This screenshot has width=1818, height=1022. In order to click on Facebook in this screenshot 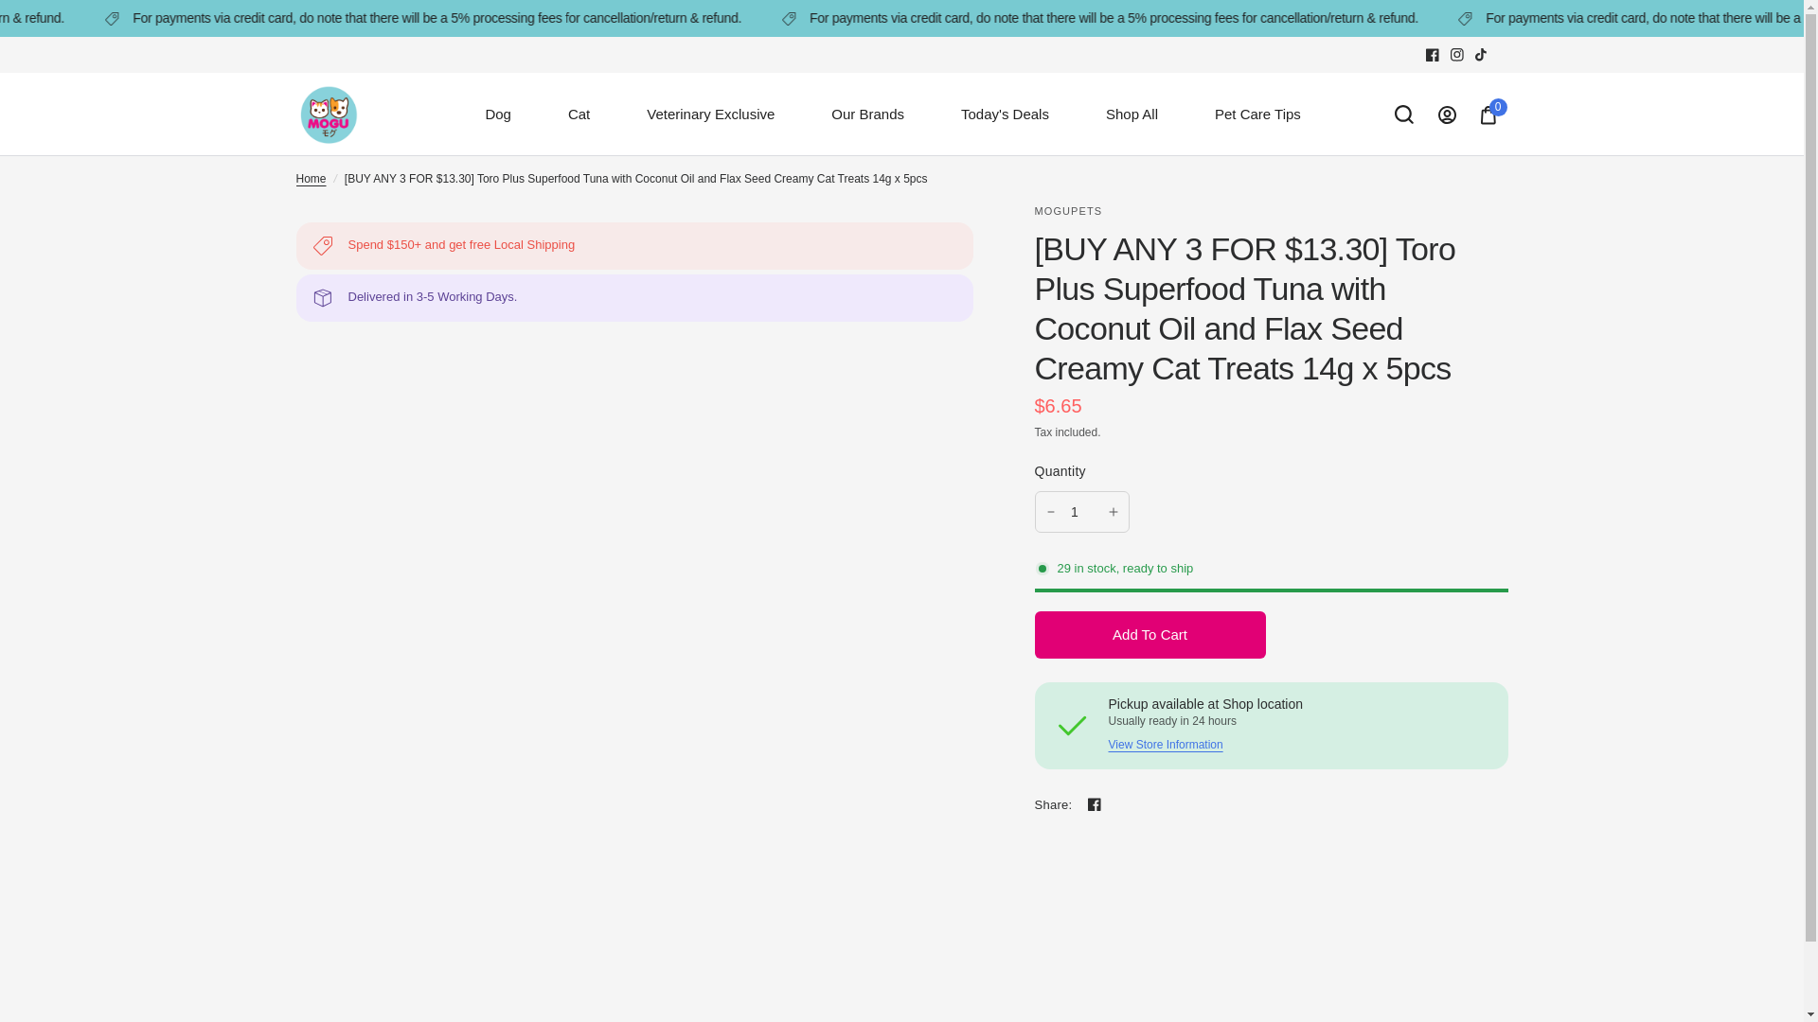, I will do `click(1432, 55)`.